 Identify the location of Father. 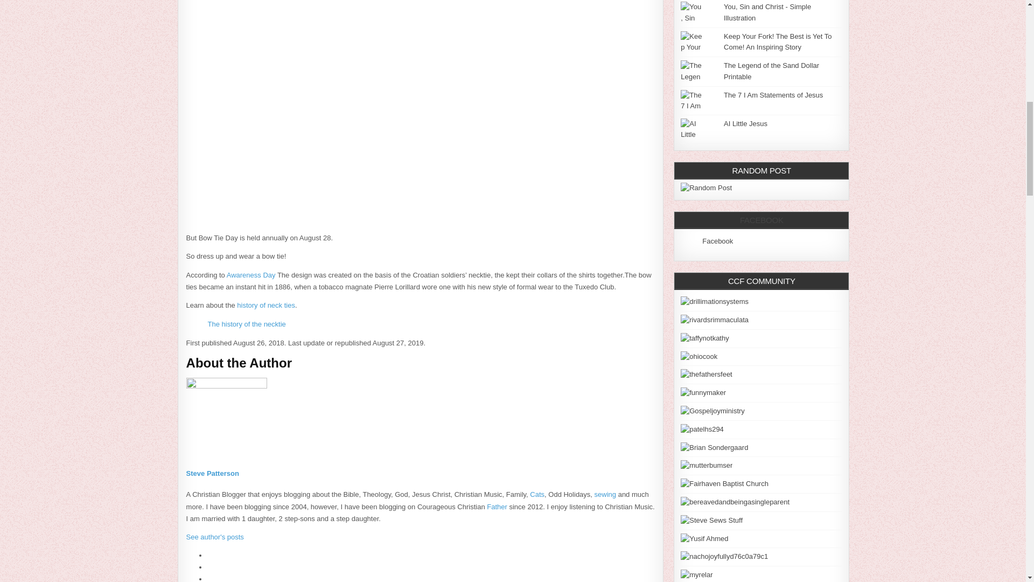
(497, 507).